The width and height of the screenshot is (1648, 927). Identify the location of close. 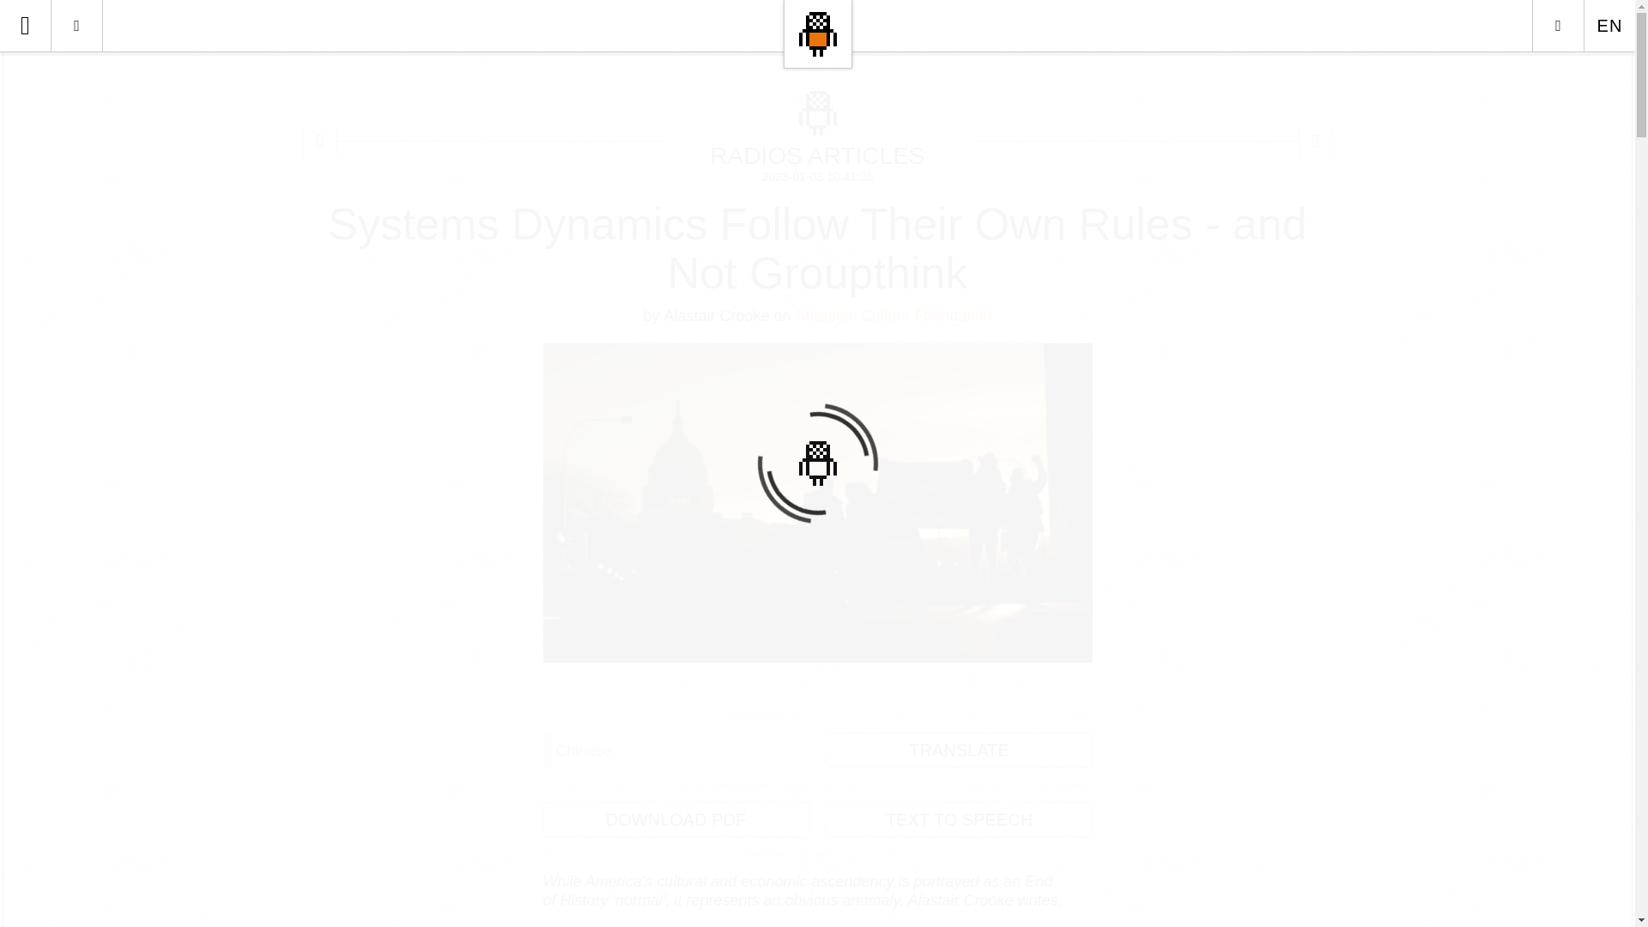
(1315, 140).